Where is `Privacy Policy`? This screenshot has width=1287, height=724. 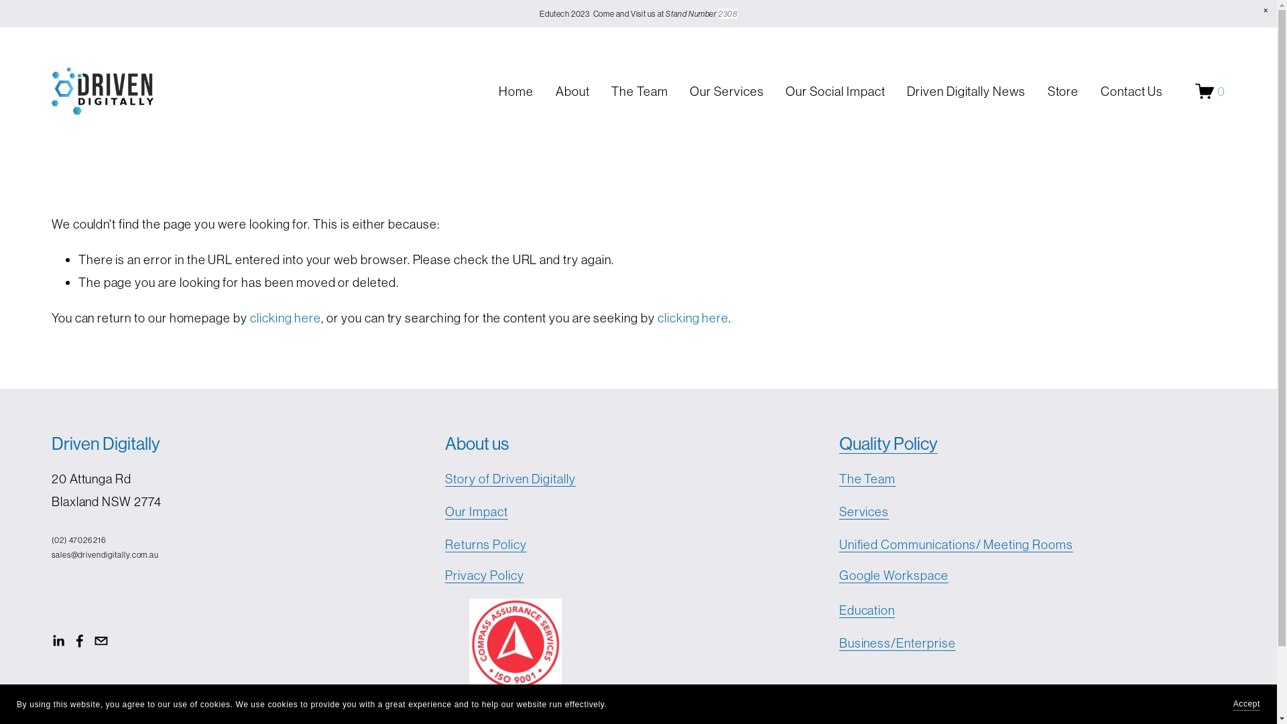
Privacy Policy is located at coordinates (484, 575).